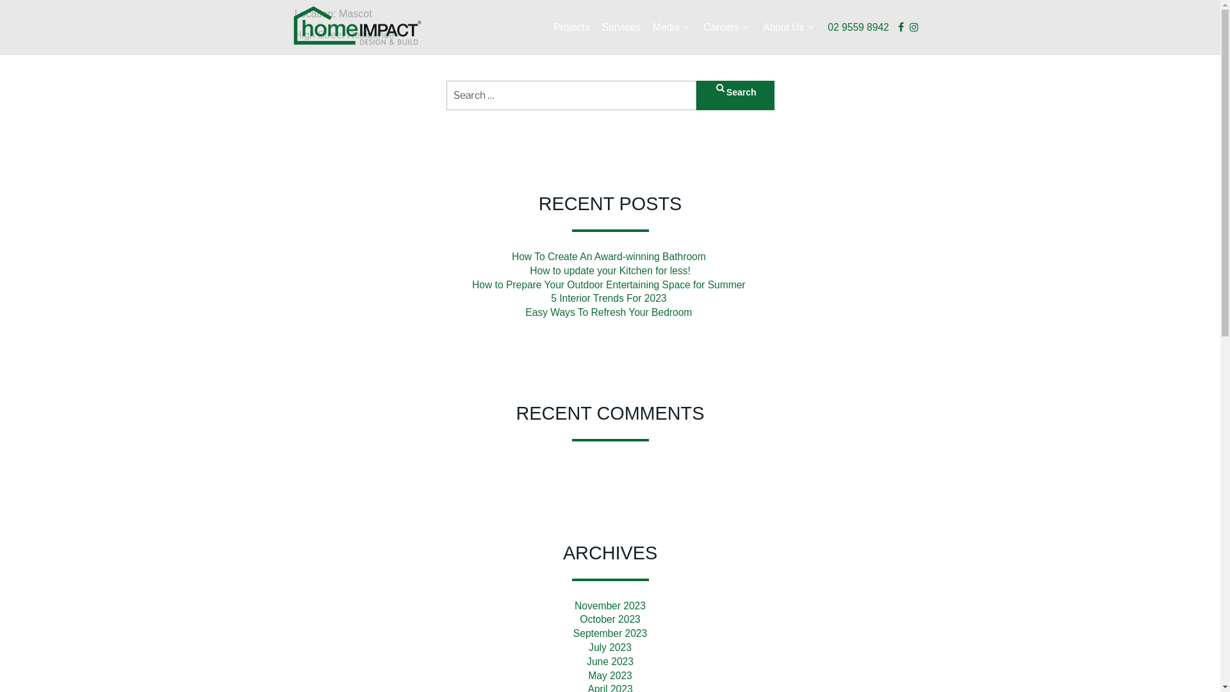  I want to click on Media, so click(672, 28).